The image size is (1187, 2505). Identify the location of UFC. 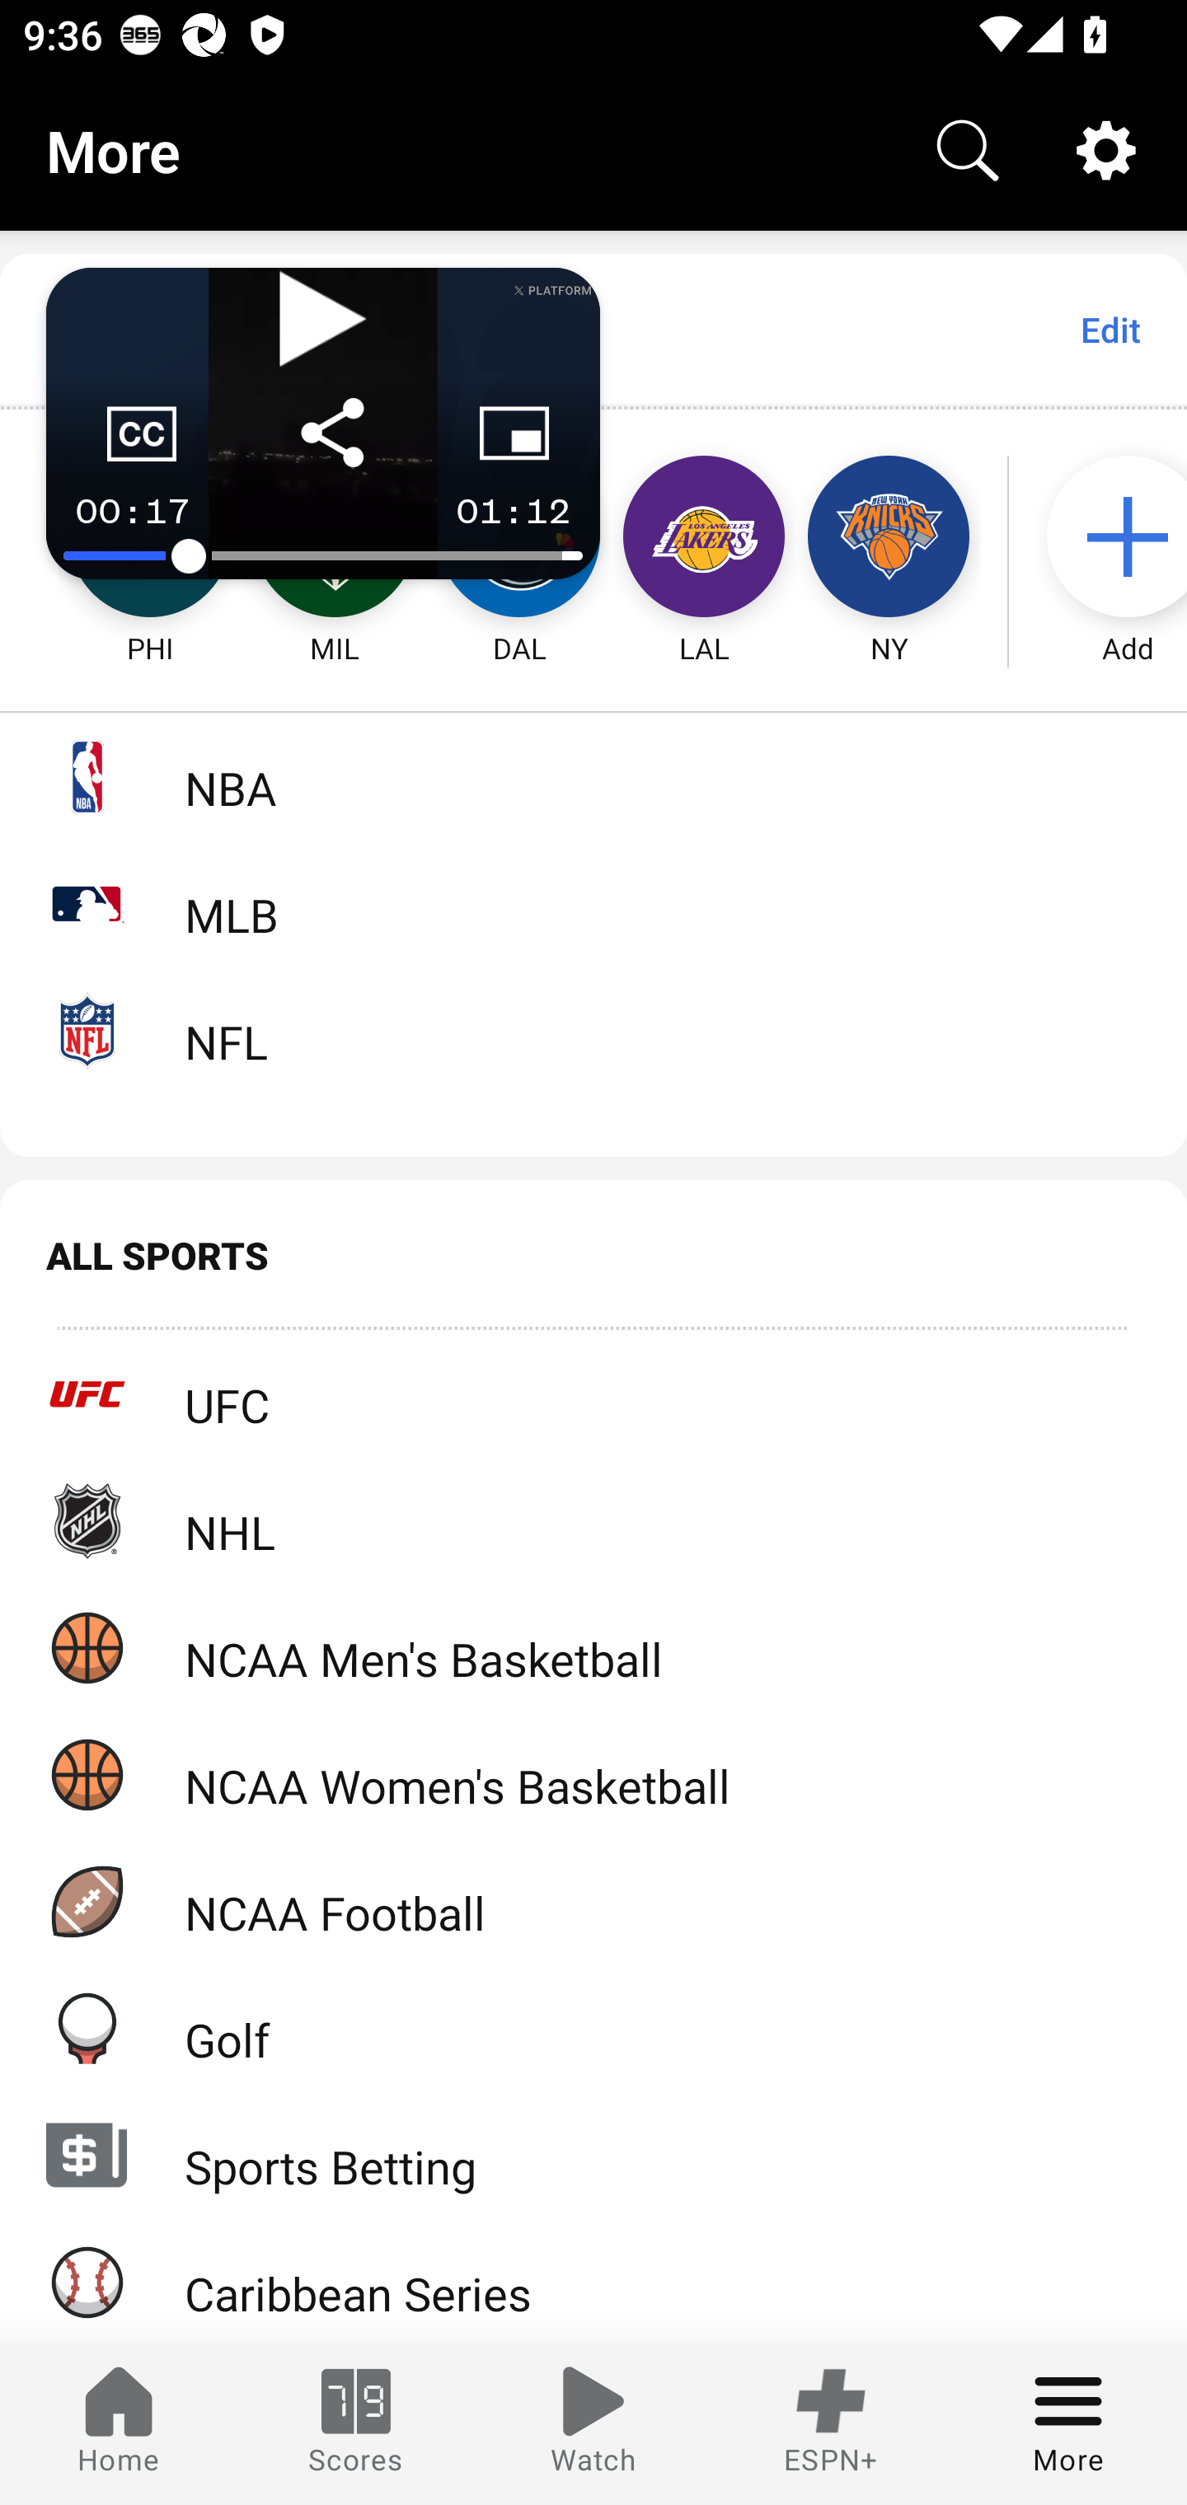
(593, 1394).